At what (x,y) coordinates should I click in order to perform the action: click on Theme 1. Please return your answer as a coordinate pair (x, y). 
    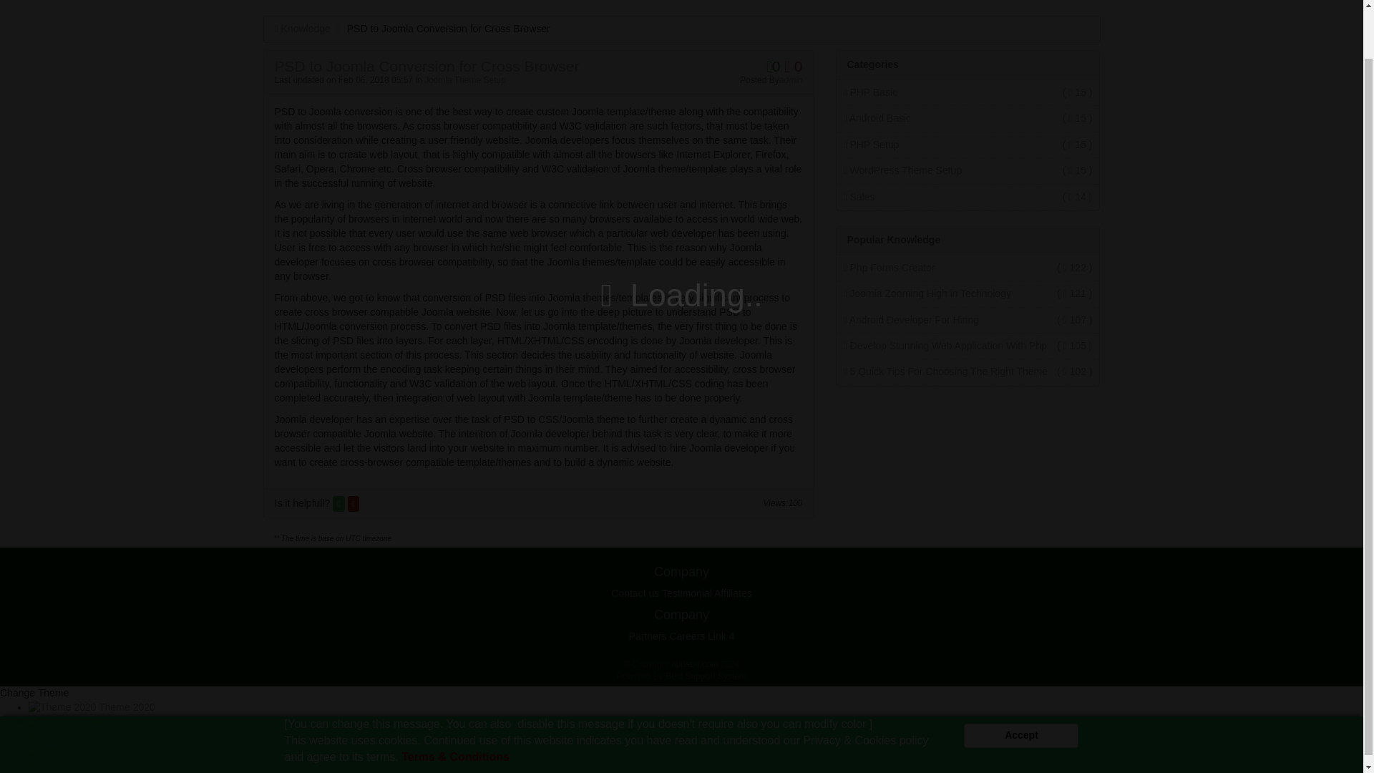
    Looking at the image, I should click on (75, 721).